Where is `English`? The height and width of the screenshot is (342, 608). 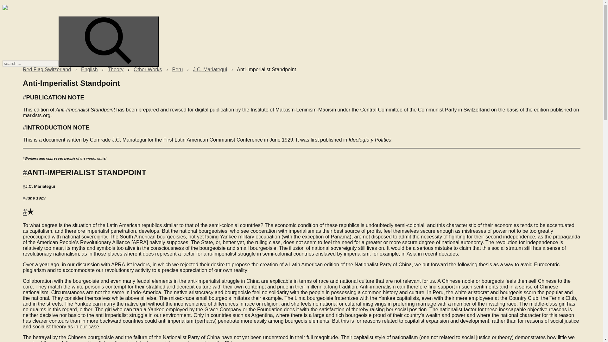
English is located at coordinates (89, 69).